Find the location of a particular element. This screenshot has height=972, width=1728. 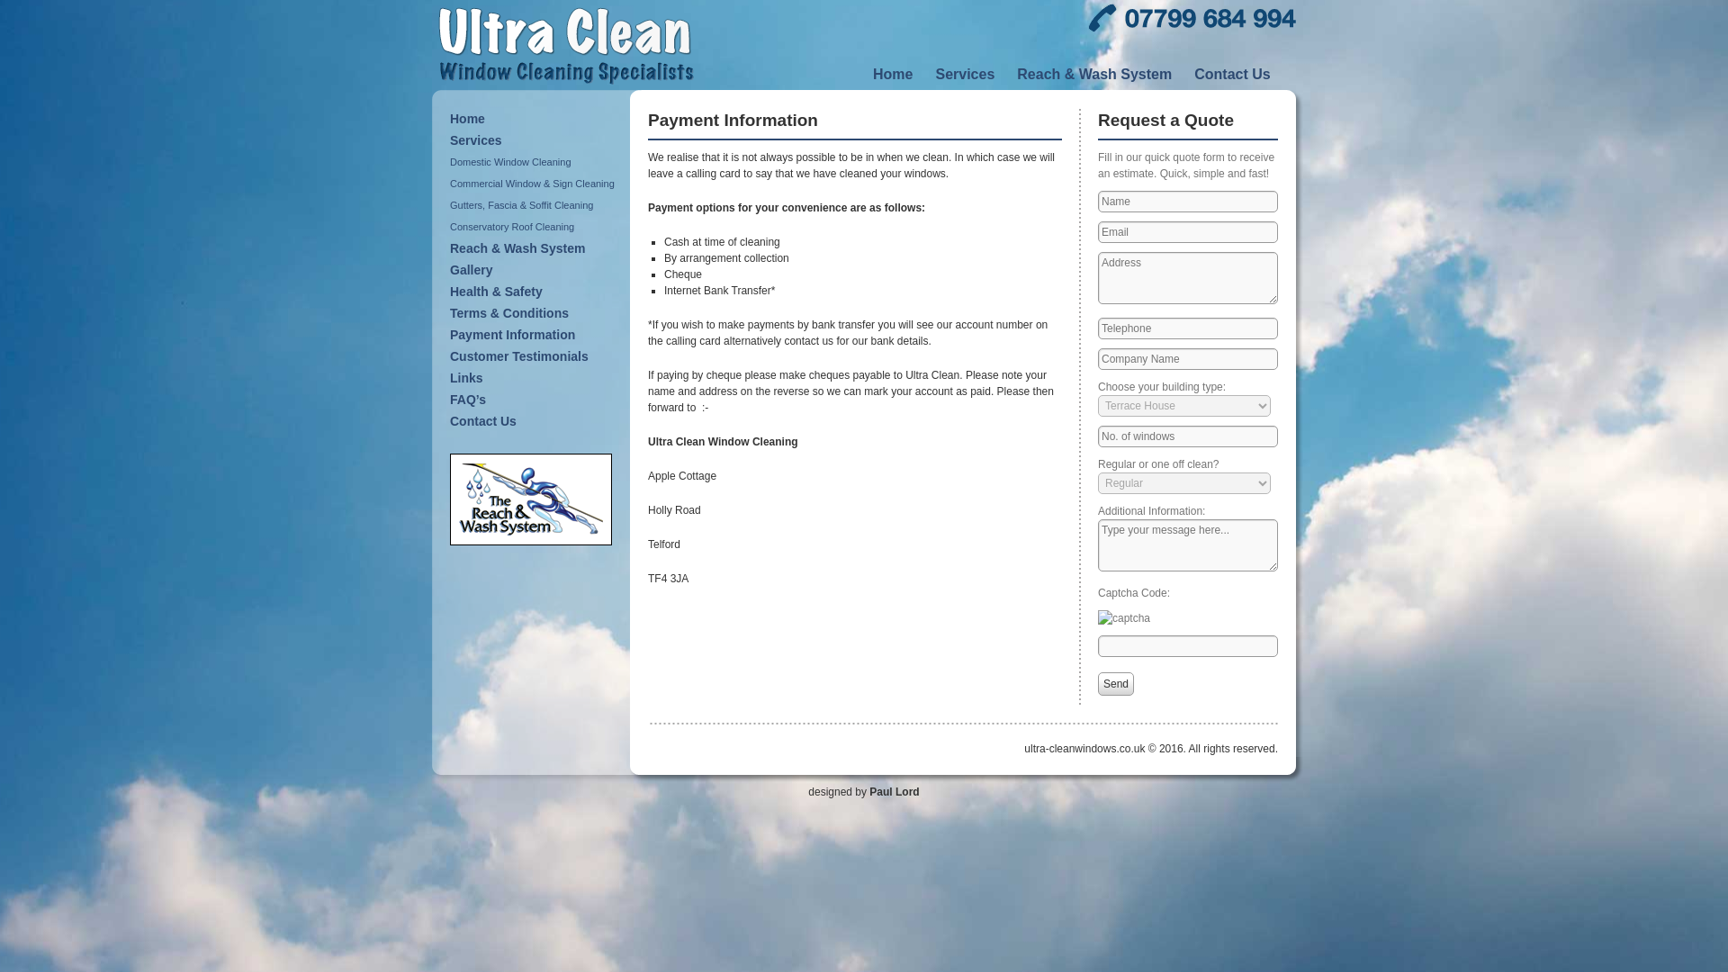

Services is located at coordinates (970, 74).